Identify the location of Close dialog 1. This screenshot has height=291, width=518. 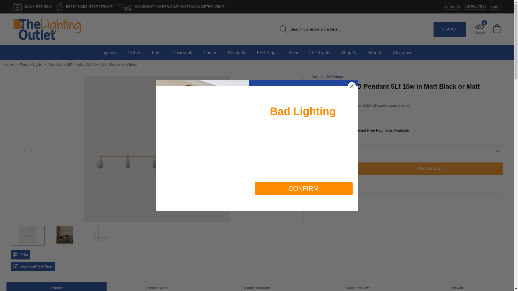
(351, 86).